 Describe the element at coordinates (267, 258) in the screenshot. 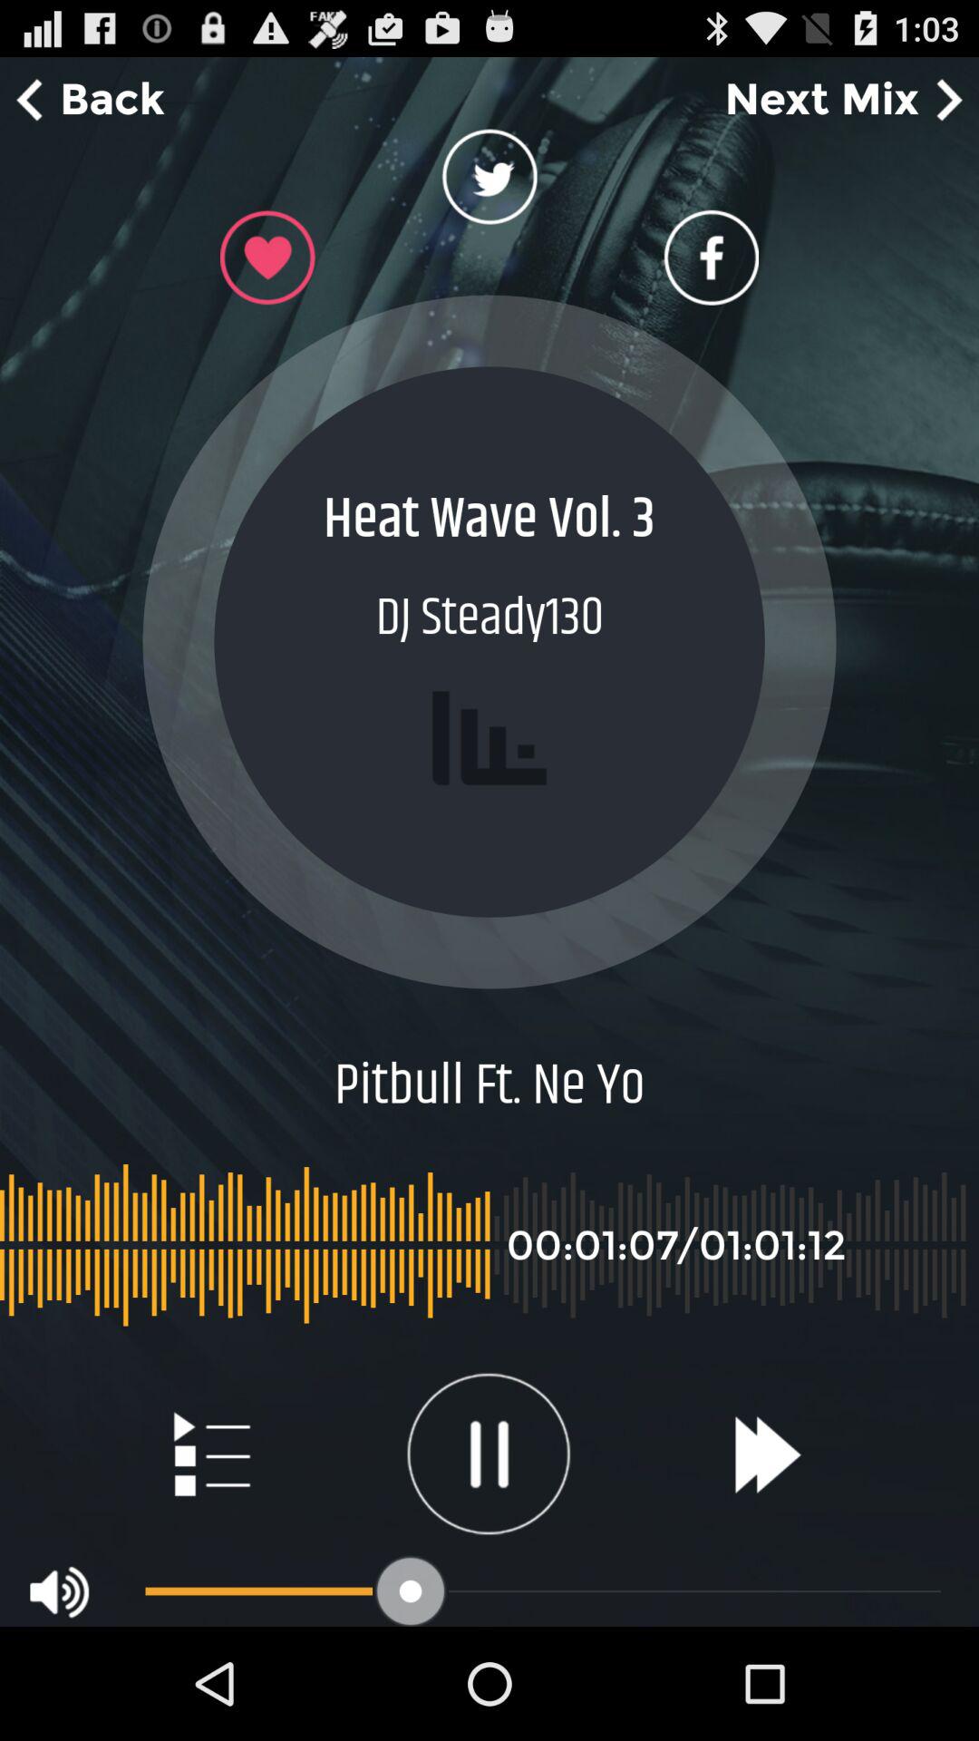

I see `favorite option` at that location.